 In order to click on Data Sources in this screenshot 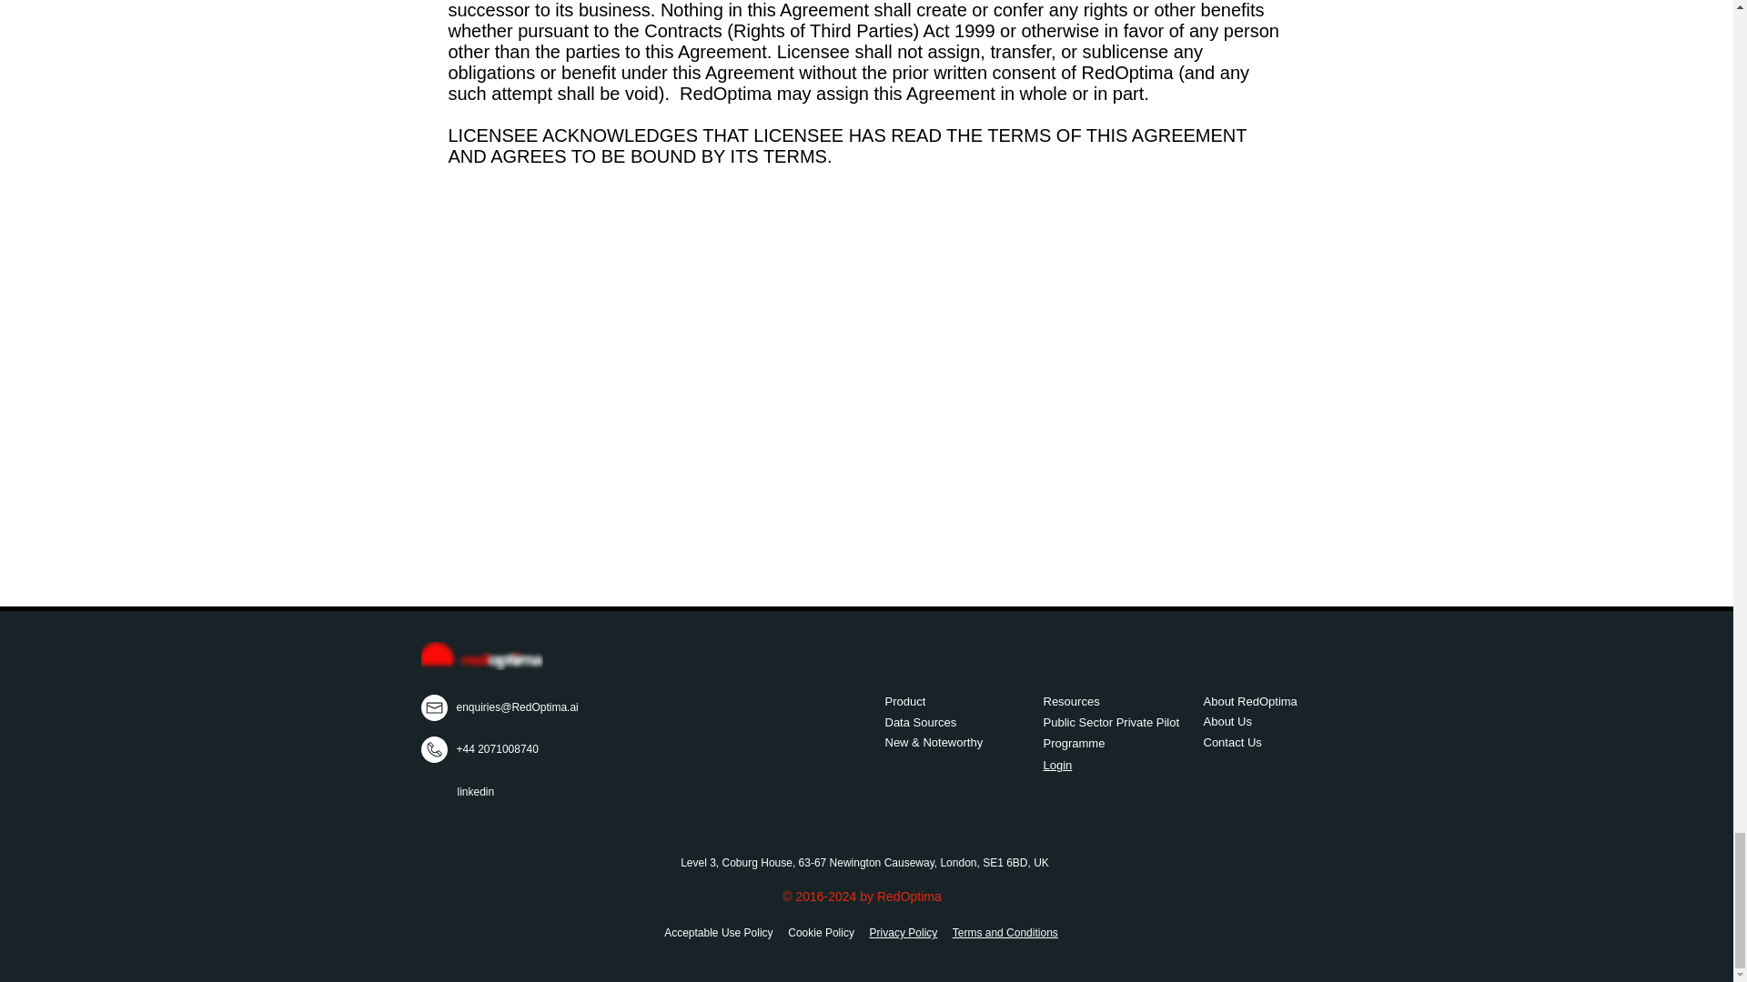, I will do `click(919, 722)`.